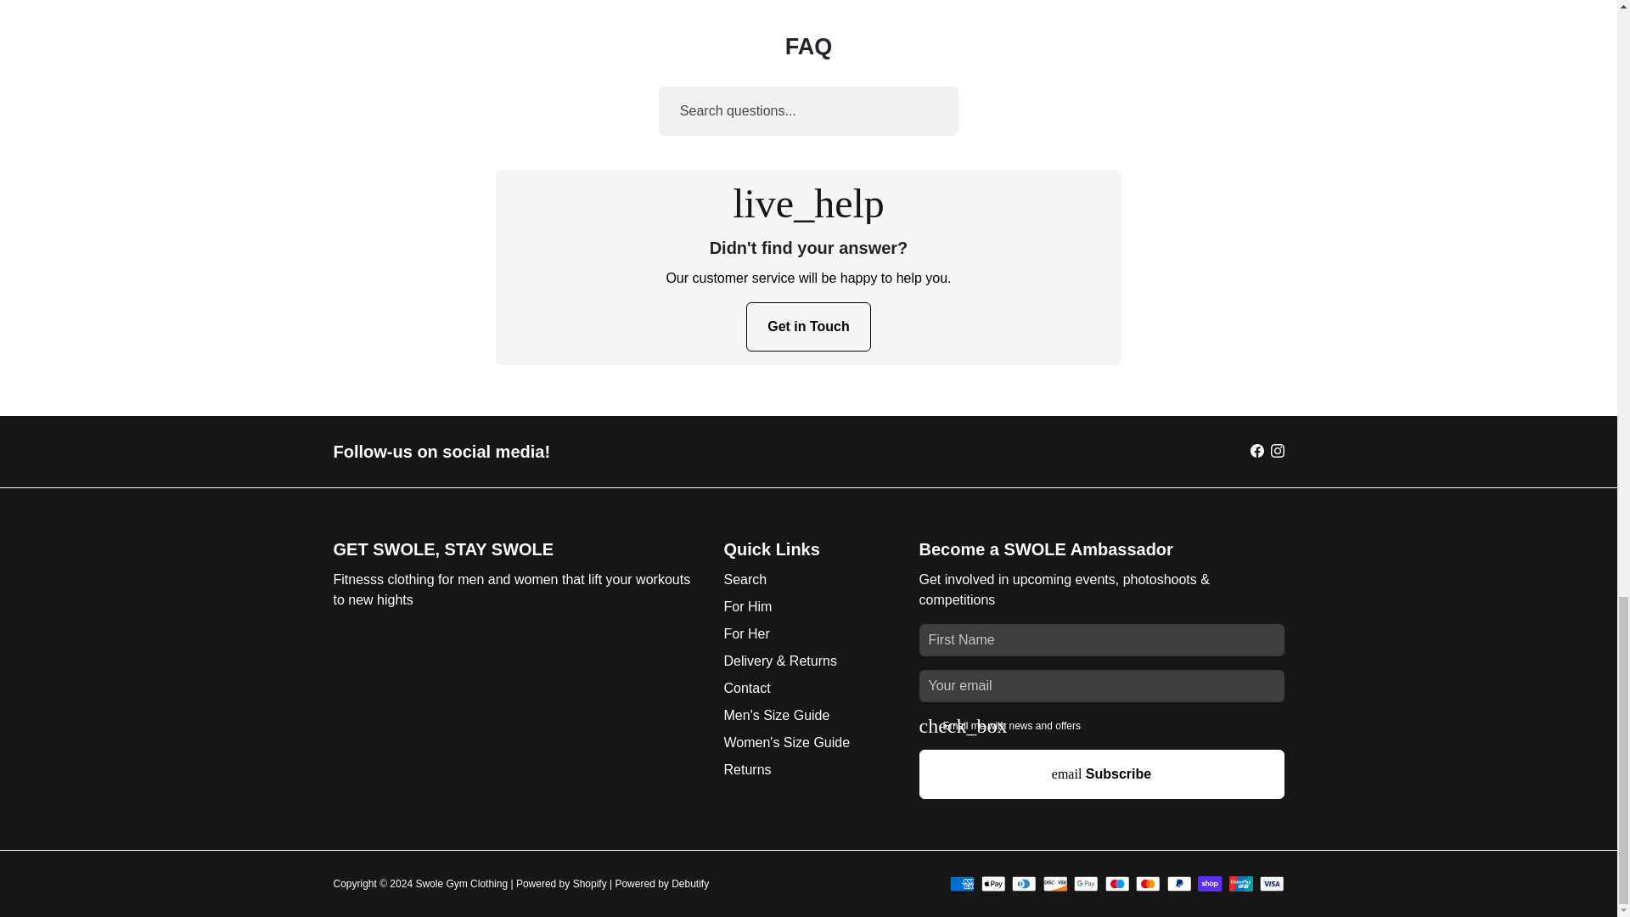  I want to click on Diners Club, so click(1024, 883).